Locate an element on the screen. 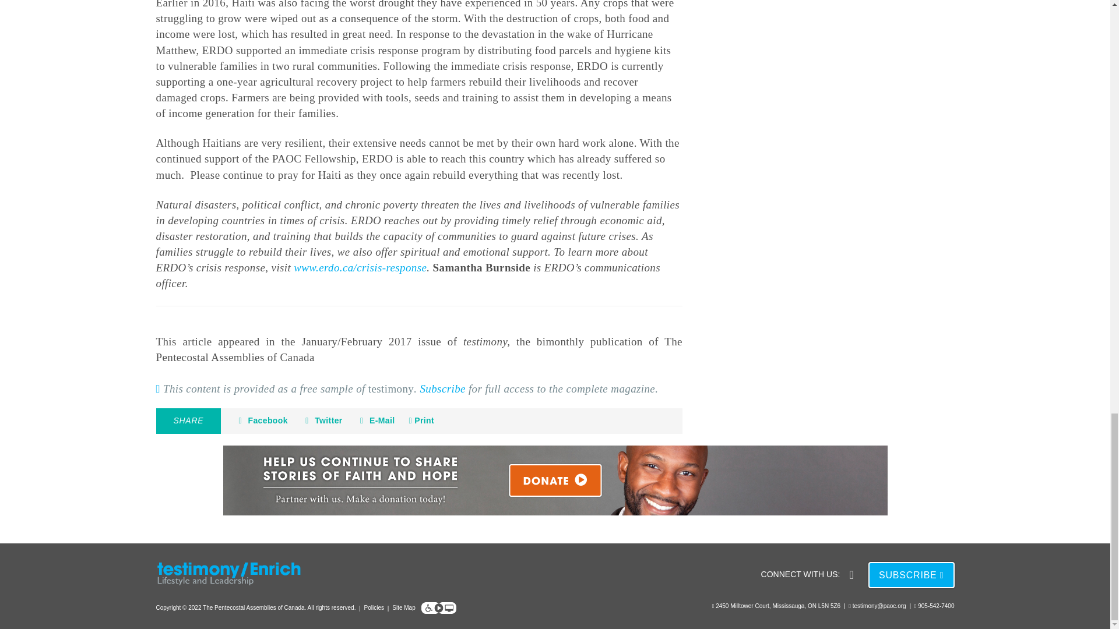 The width and height of the screenshot is (1119, 629). 2 is located at coordinates (555, 480).